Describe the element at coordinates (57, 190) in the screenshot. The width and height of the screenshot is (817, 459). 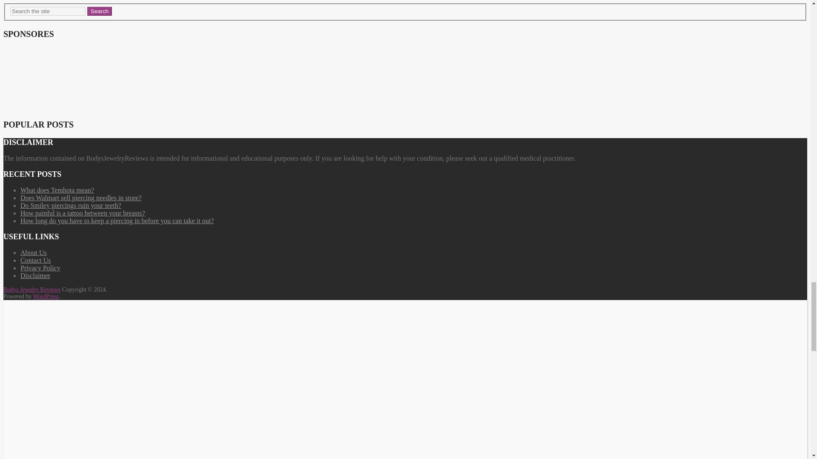
I see `What does Temhota mean?` at that location.